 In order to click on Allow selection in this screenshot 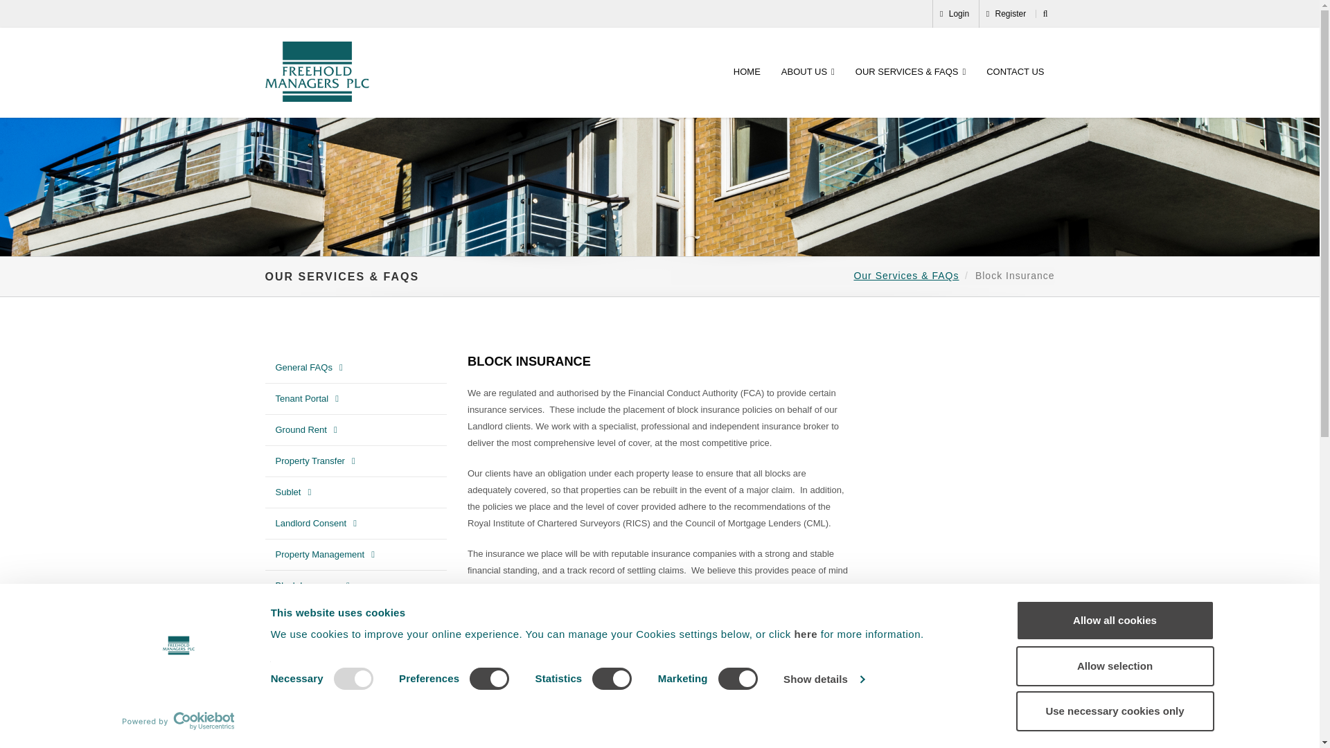, I will do `click(1114, 666)`.